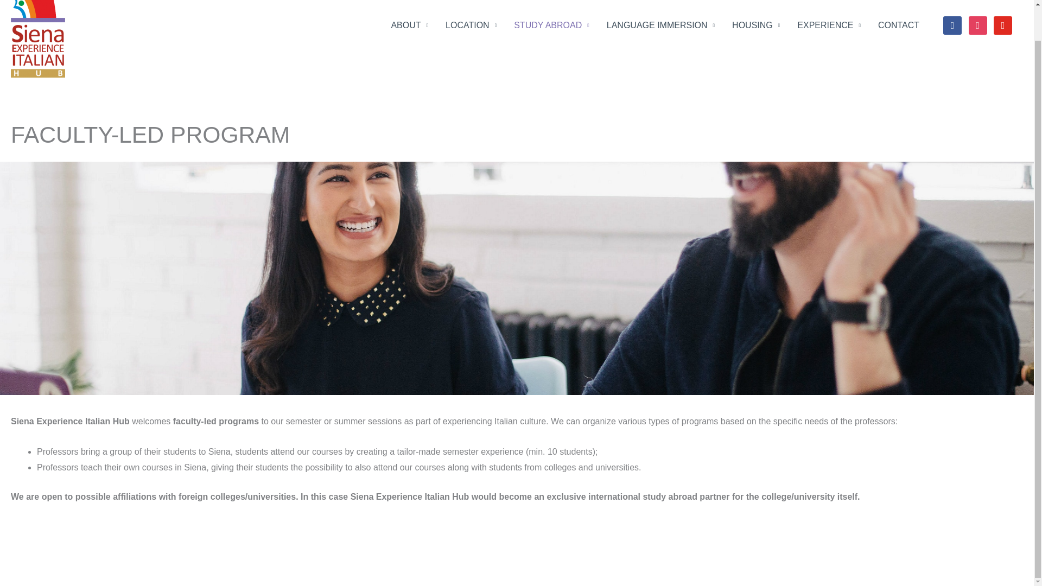 The width and height of the screenshot is (1042, 586). What do you see at coordinates (978, 25) in the screenshot?
I see `instagram` at bounding box center [978, 25].